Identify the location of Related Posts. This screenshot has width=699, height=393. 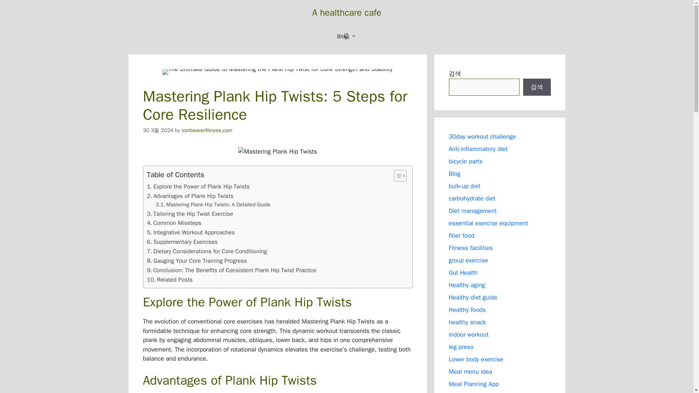
(170, 279).